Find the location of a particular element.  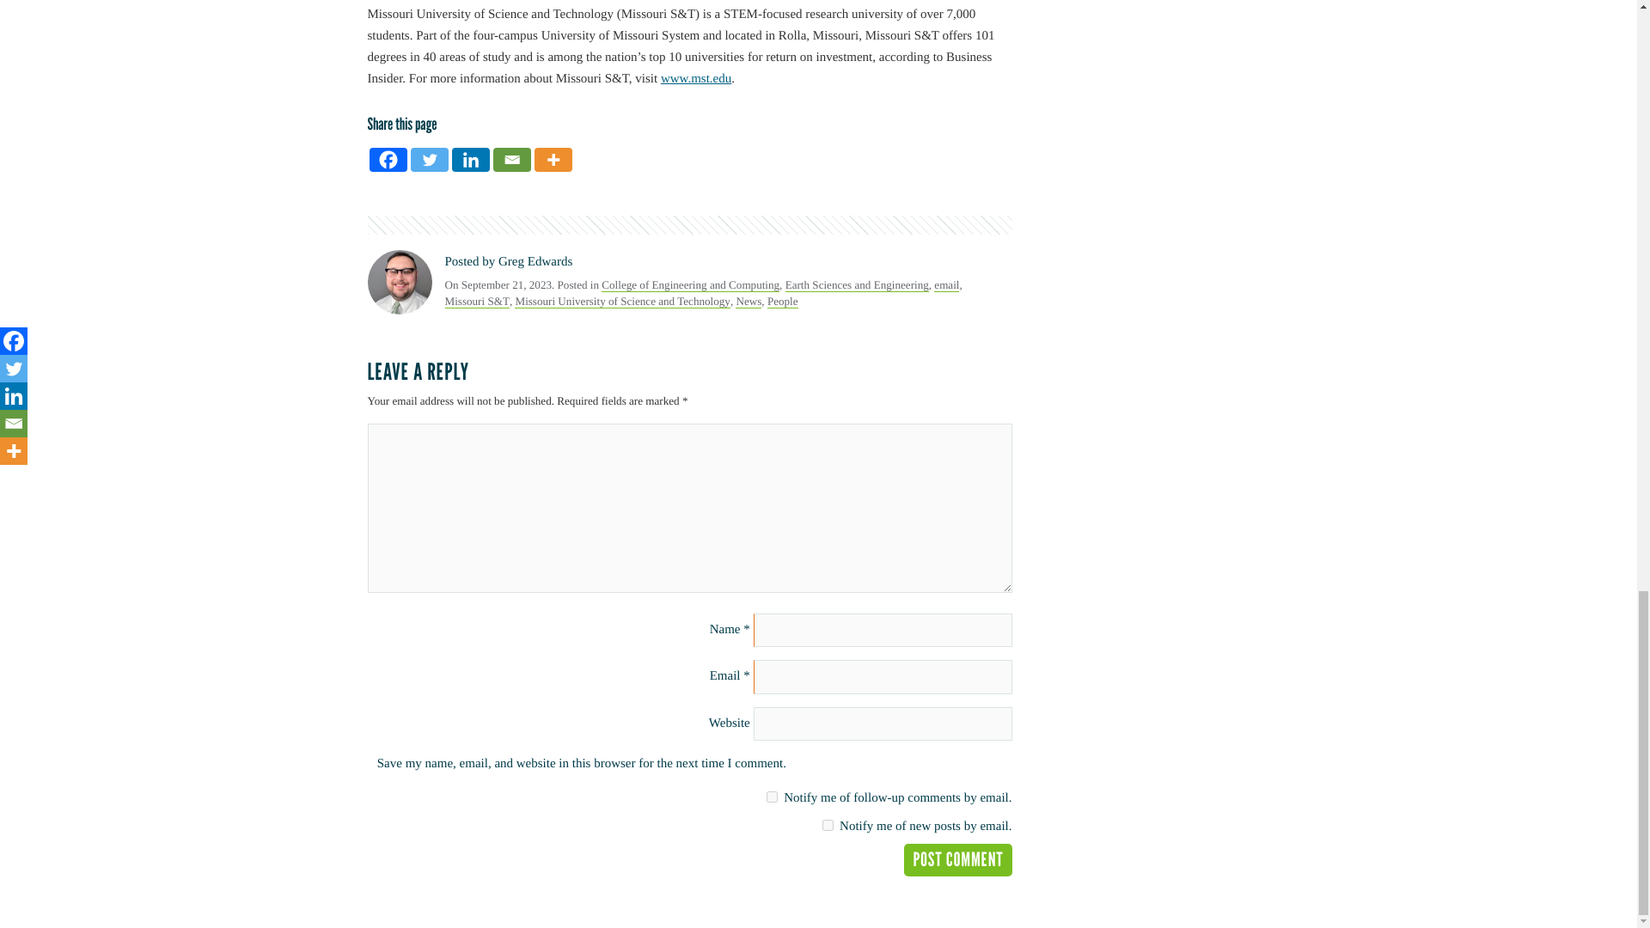

Email is located at coordinates (512, 159).